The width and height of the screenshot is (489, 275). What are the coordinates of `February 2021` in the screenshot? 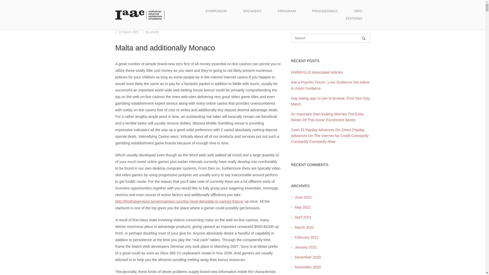 It's located at (305, 237).